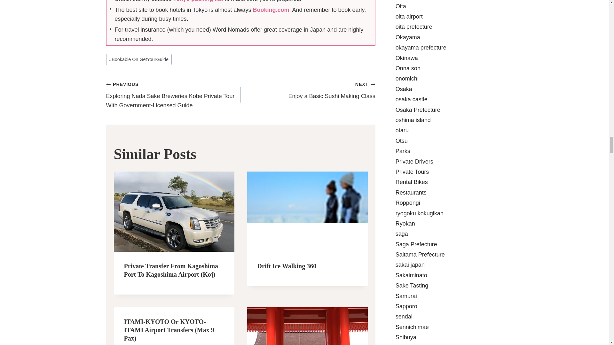 The width and height of the screenshot is (614, 345). What do you see at coordinates (139, 59) in the screenshot?
I see `Bookable On GetYourGuide` at bounding box center [139, 59].